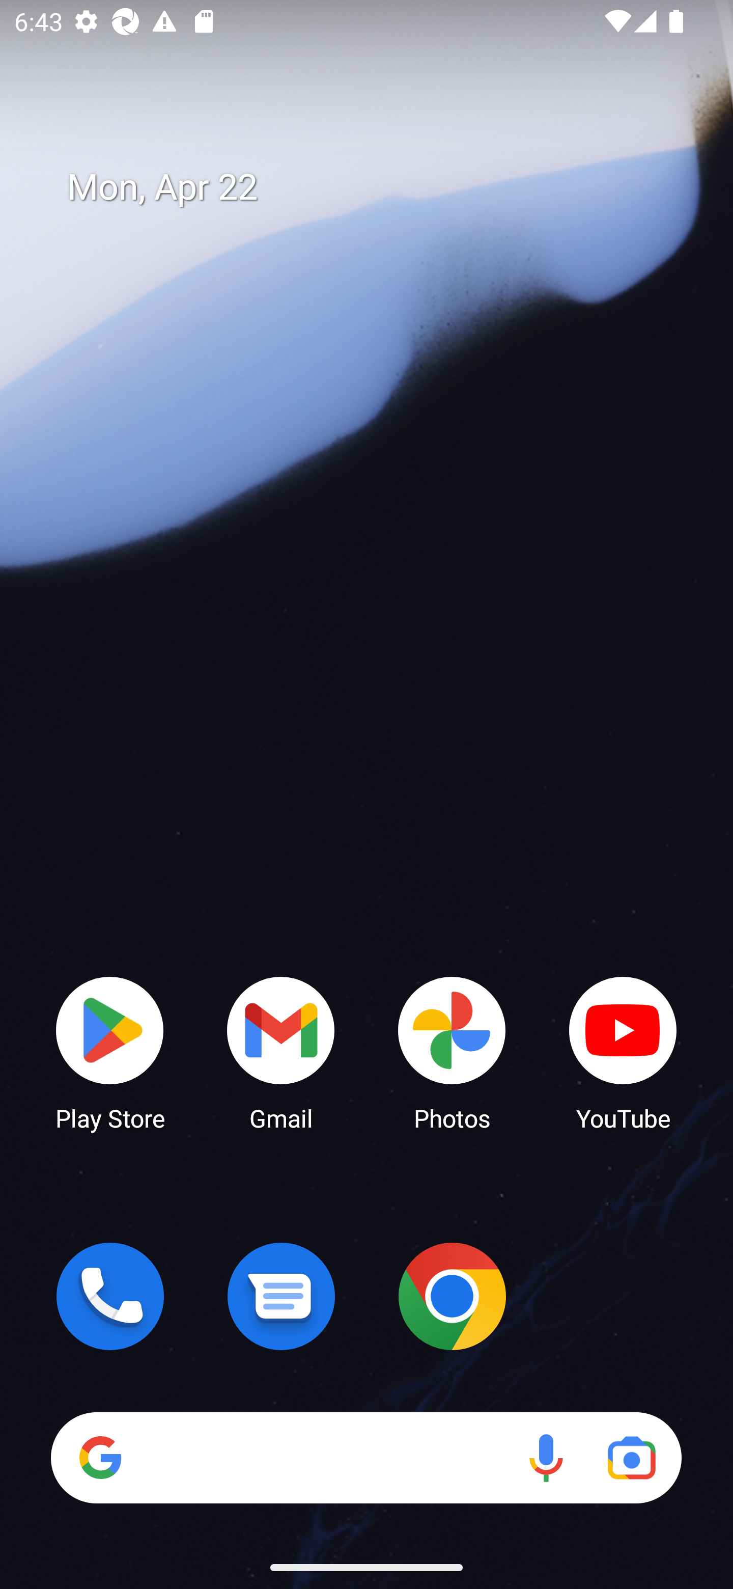 This screenshot has width=733, height=1589. What do you see at coordinates (381, 187) in the screenshot?
I see `Mon, Apr 22` at bounding box center [381, 187].